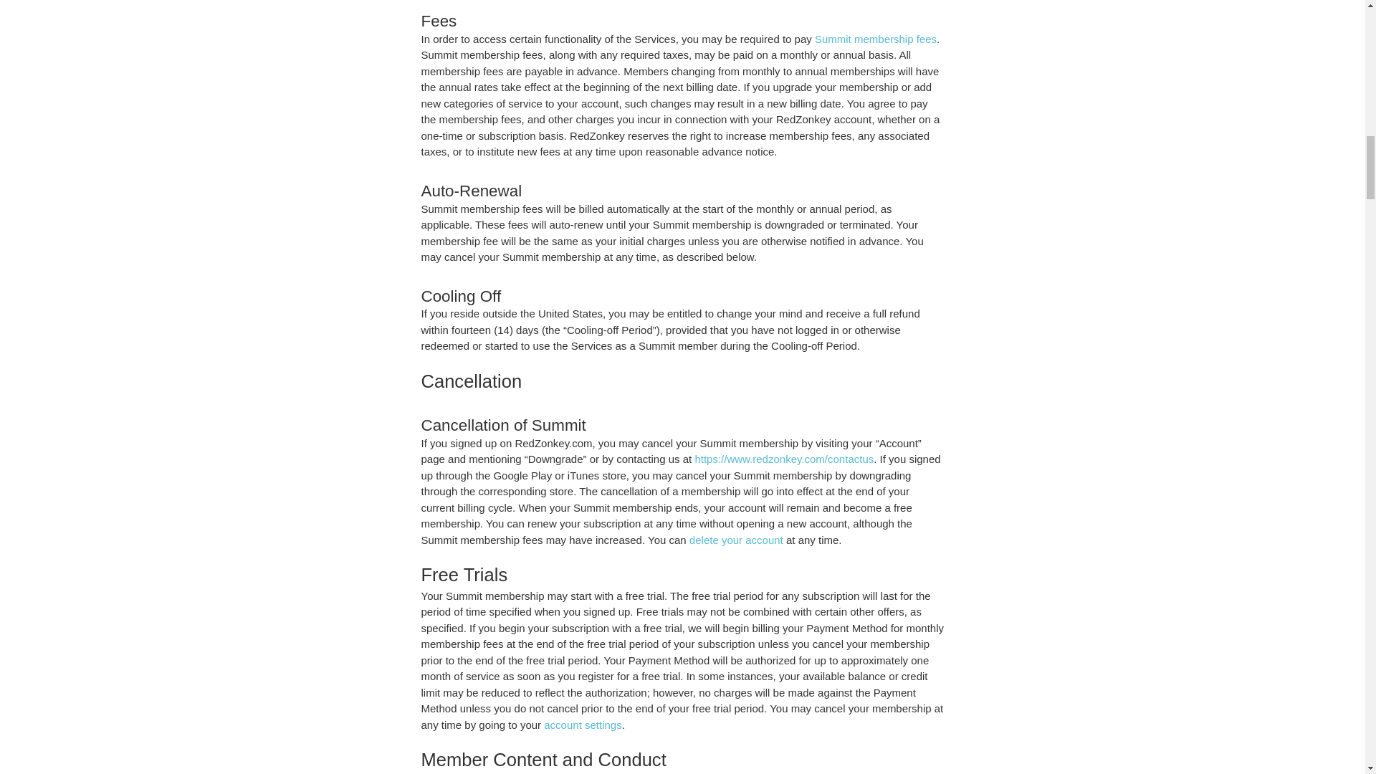 This screenshot has height=774, width=1376. Describe the element at coordinates (876, 39) in the screenshot. I see `Summit membership fees` at that location.